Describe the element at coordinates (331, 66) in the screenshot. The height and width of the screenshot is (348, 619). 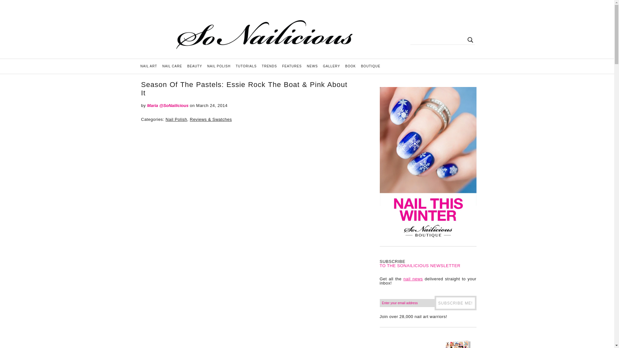
I see `Nail Art Gallery` at that location.